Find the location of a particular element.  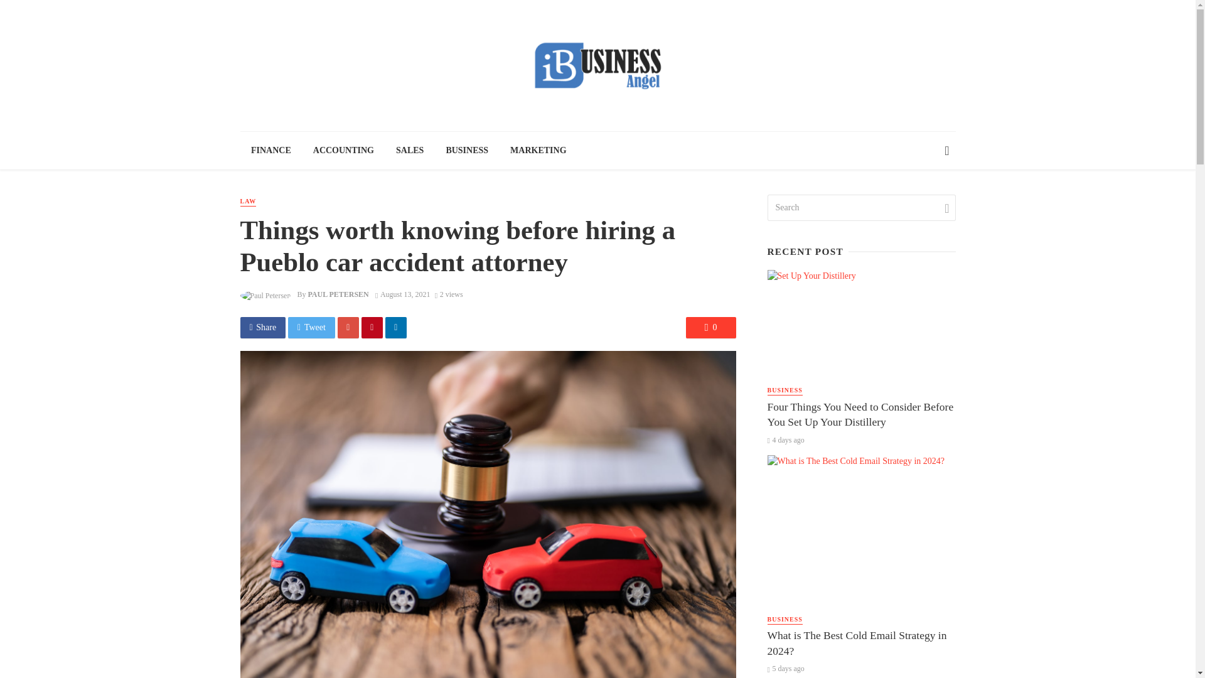

0 is located at coordinates (710, 328).